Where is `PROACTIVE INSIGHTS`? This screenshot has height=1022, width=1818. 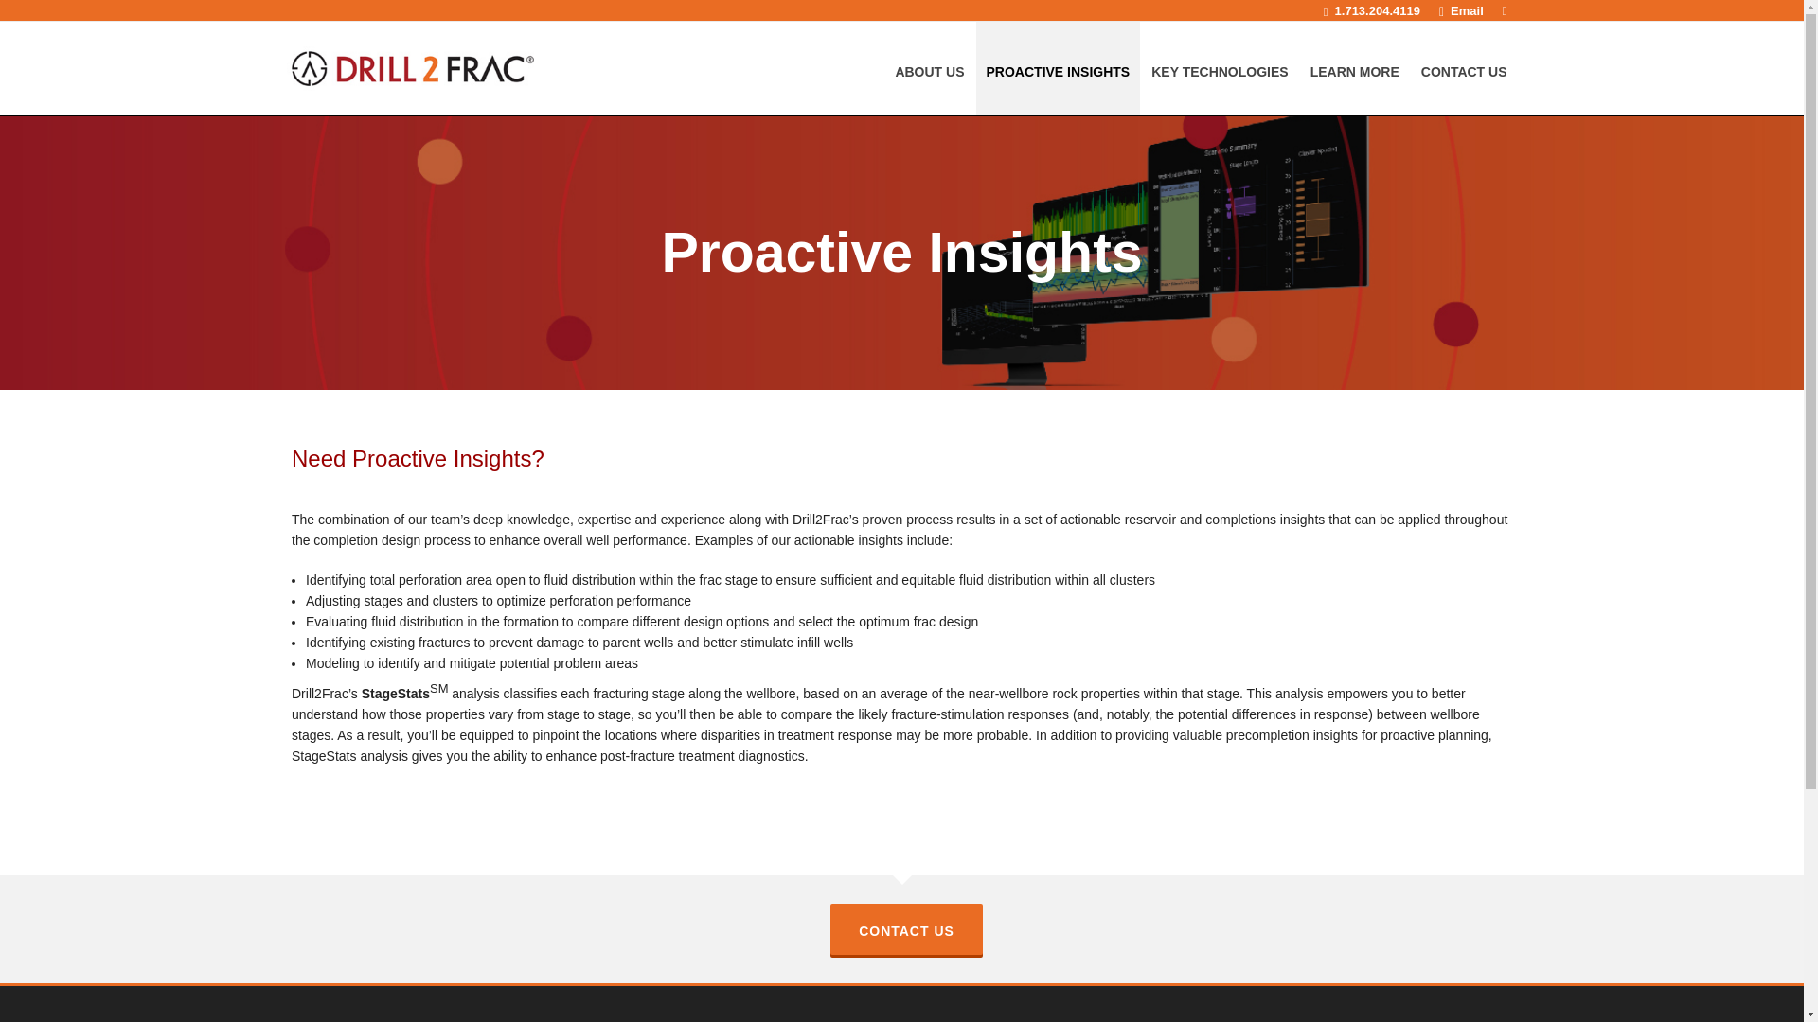 PROACTIVE INSIGHTS is located at coordinates (1059, 68).